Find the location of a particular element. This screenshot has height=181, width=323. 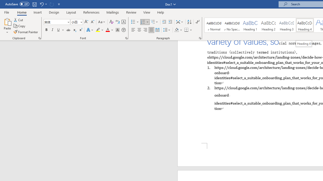

Font Color Automatic is located at coordinates (107, 30).